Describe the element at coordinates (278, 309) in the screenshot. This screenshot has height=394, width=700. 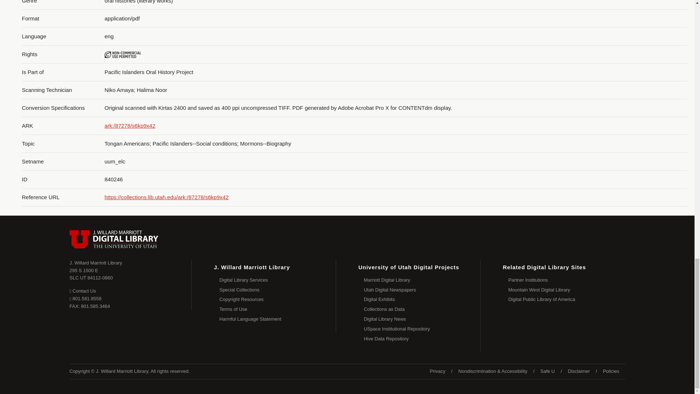
I see `IN COPYRIGHT - NON-COMMERCIAL USE PERMITTED` at that location.